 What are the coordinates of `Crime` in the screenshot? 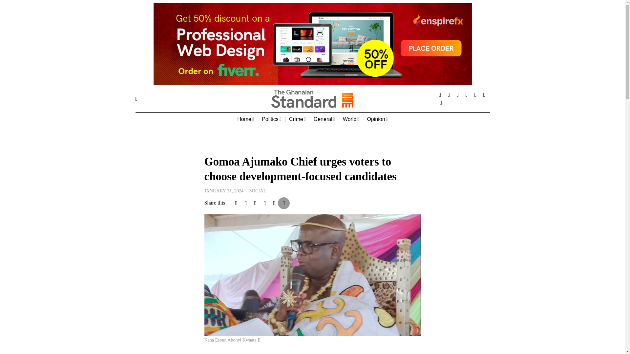 It's located at (297, 119).